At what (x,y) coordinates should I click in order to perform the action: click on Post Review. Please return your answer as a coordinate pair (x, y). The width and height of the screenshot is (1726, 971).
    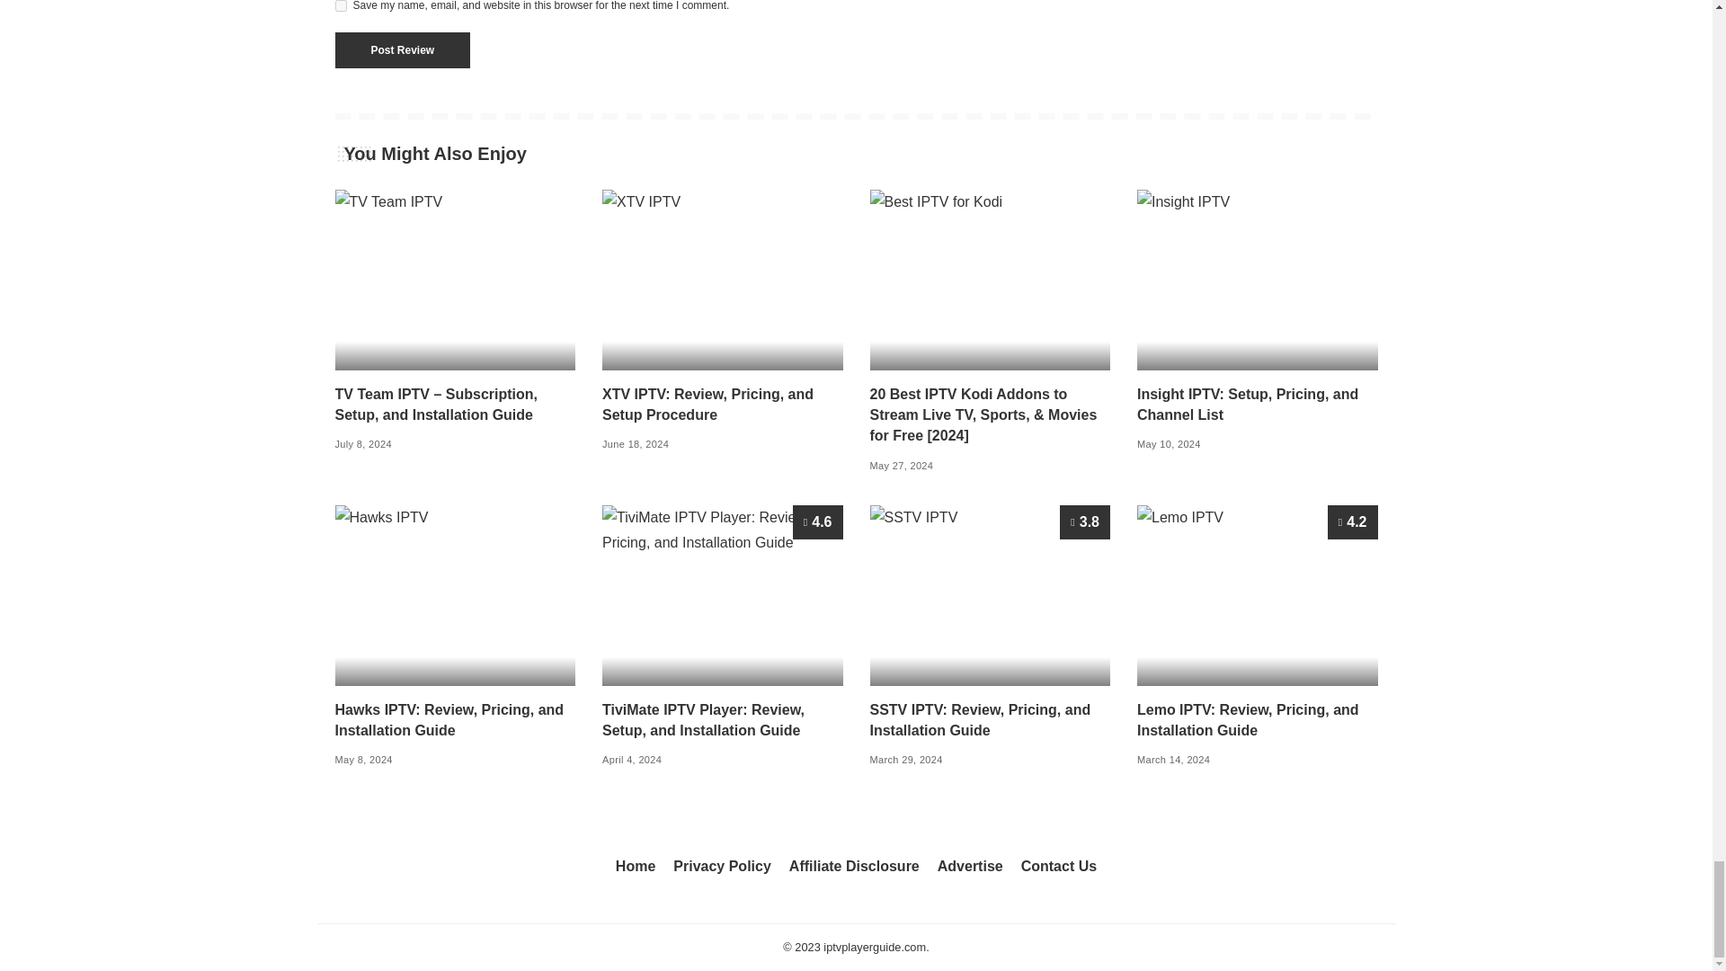
    Looking at the image, I should click on (402, 49).